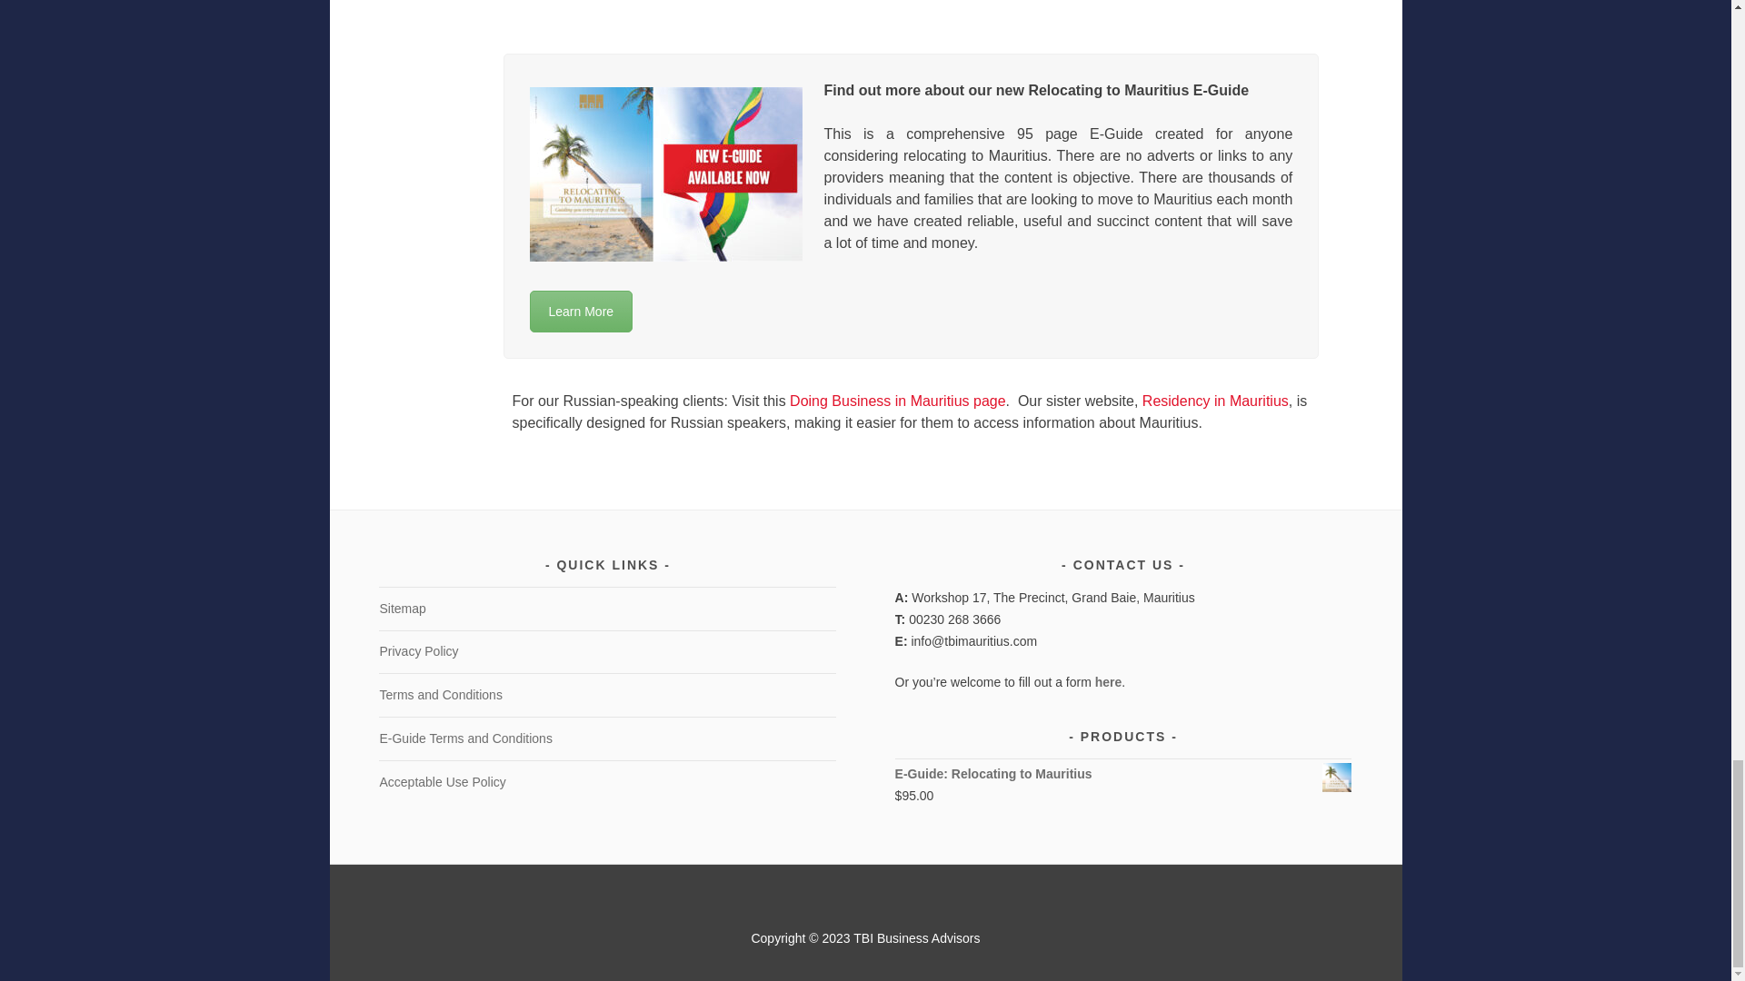 The height and width of the screenshot is (981, 1745). I want to click on Doing Business in Mauritius page, so click(897, 401).